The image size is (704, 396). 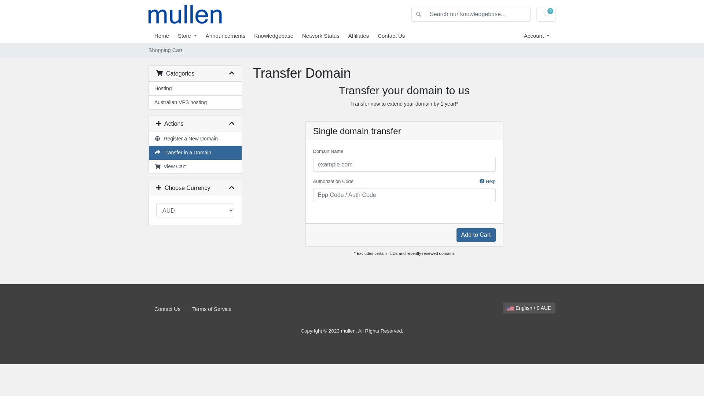 I want to click on Hosting, so click(x=195, y=89).